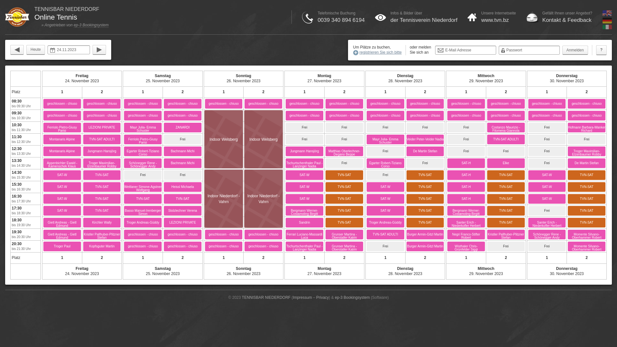  Describe the element at coordinates (224, 211) in the screenshot. I see `Indoor Niederdorf - Vahrn` at that location.